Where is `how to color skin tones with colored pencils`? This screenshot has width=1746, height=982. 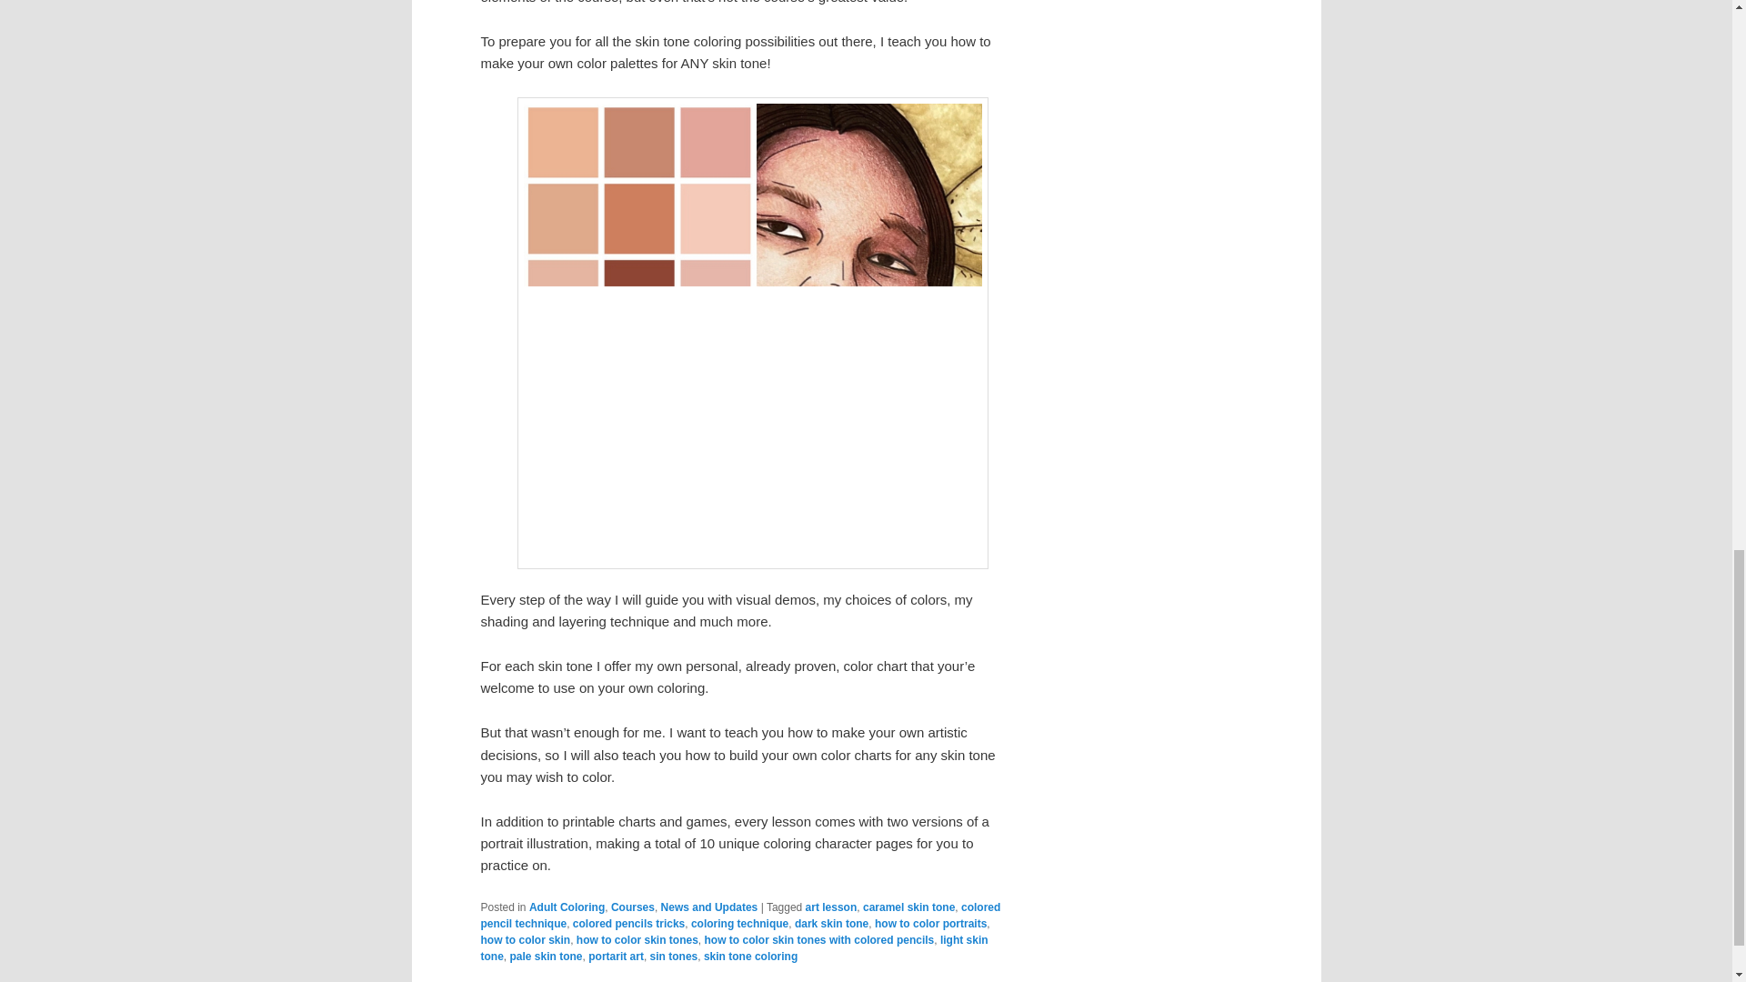 how to color skin tones with colored pencils is located at coordinates (819, 940).